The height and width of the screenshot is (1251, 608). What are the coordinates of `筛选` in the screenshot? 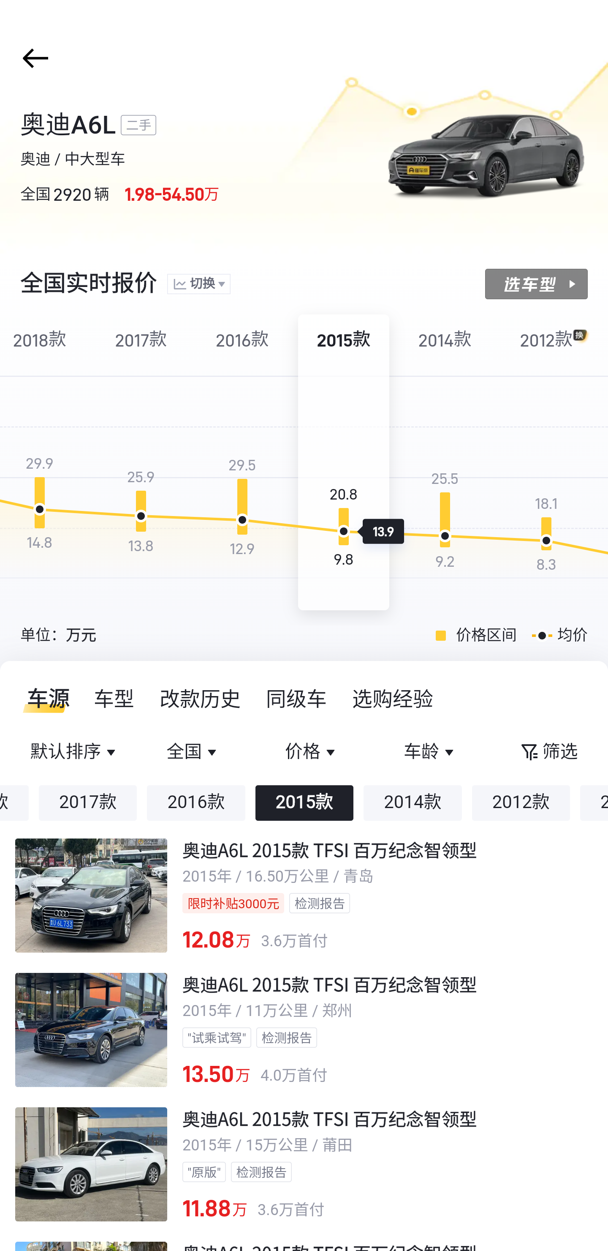 It's located at (548, 752).